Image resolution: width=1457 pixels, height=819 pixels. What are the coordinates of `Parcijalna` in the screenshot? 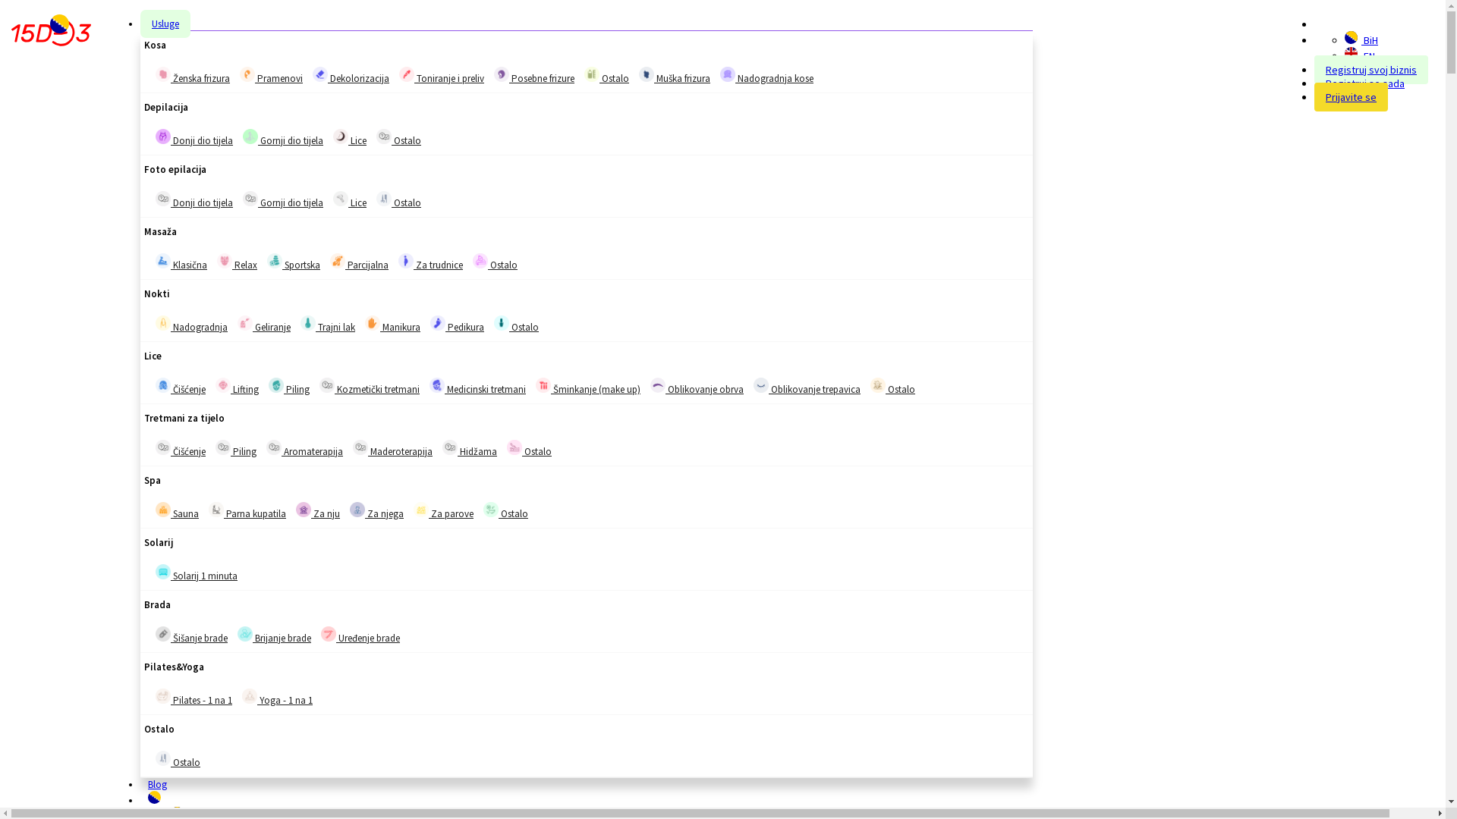 It's located at (338, 261).